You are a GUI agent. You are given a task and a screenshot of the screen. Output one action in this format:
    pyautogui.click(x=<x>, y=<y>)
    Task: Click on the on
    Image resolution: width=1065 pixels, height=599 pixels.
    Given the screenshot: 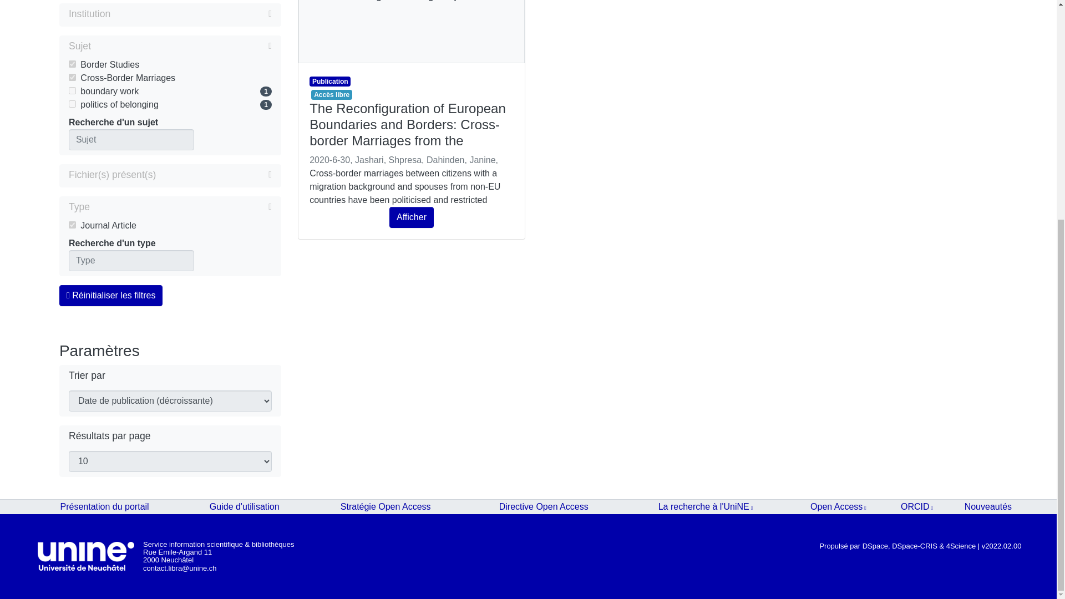 What is the action you would take?
    pyautogui.click(x=72, y=224)
    